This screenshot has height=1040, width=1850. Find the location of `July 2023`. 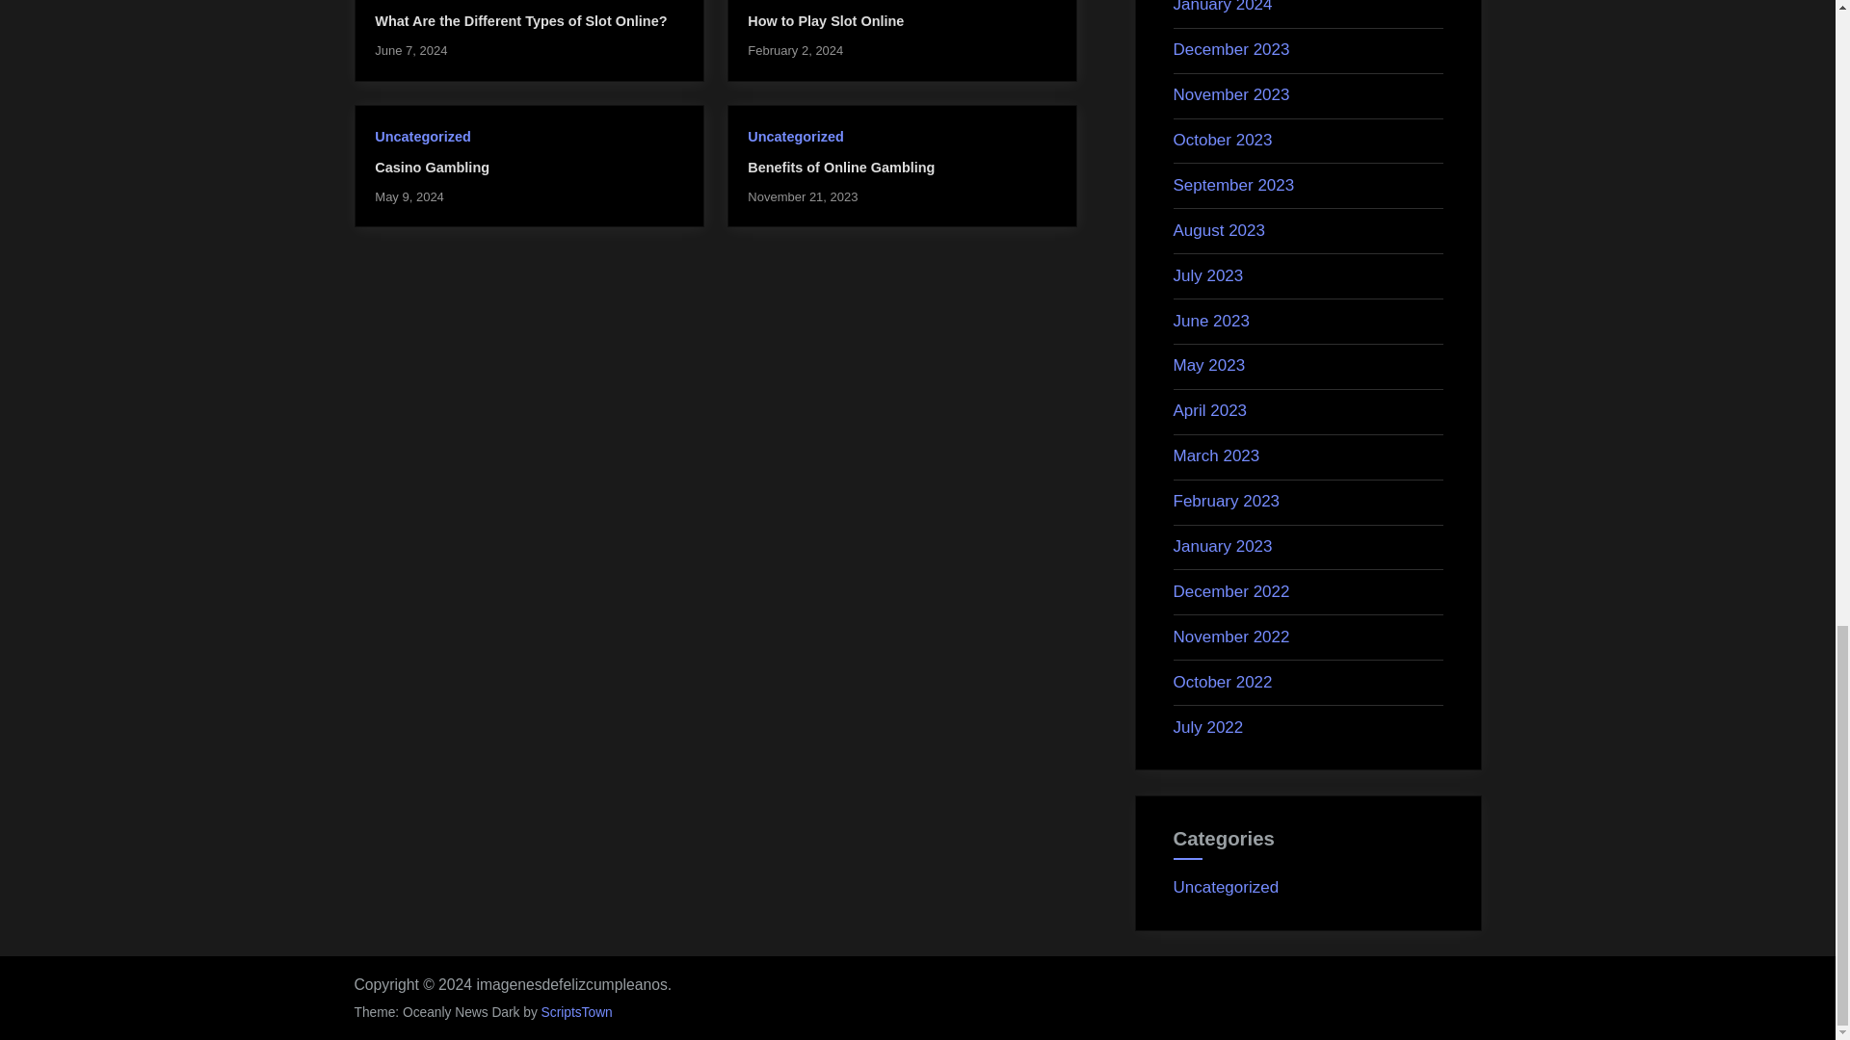

July 2023 is located at coordinates (1208, 275).